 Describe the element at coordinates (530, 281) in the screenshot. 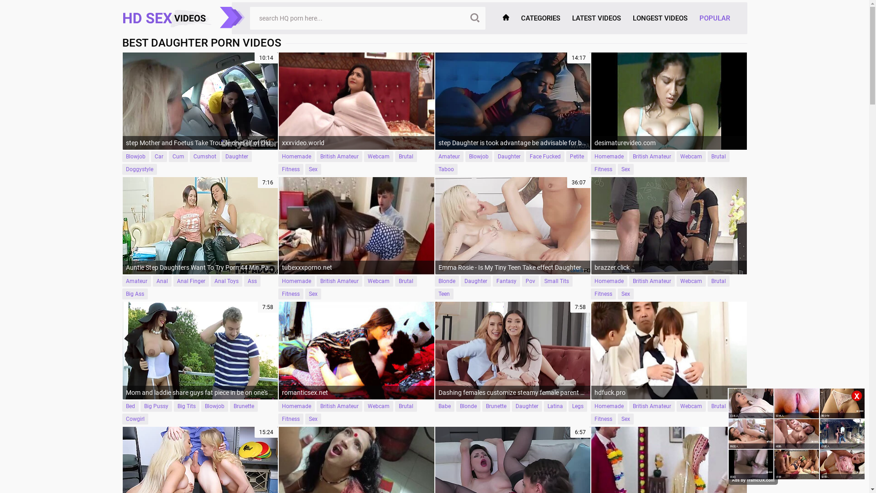

I see `Pov` at that location.